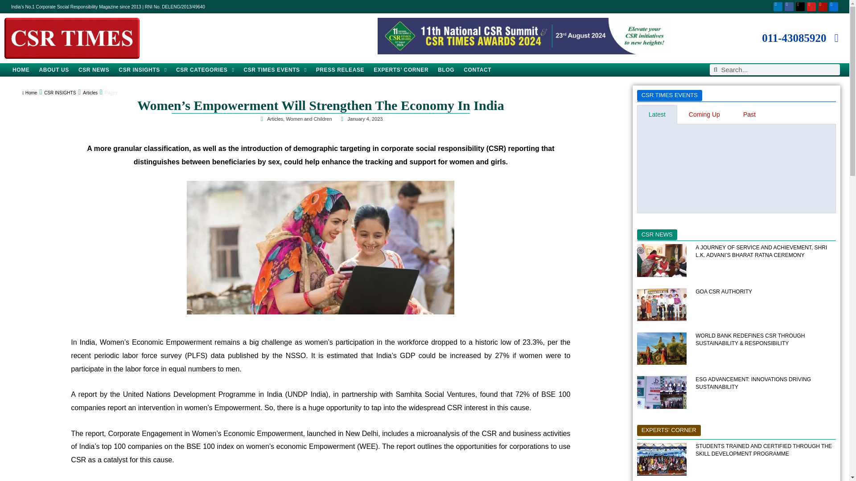 This screenshot has width=856, height=481. I want to click on CSR INSIGHTS, so click(143, 69).